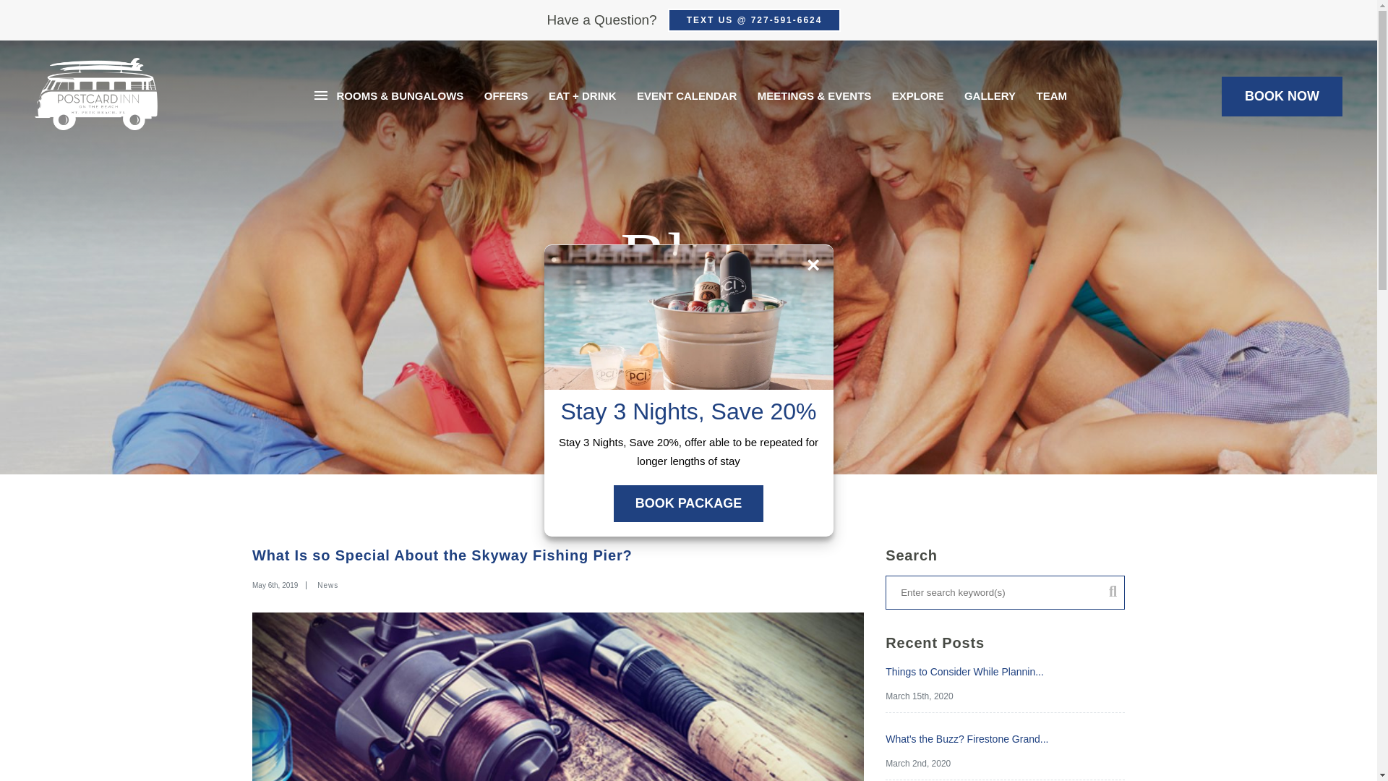  What do you see at coordinates (687, 95) in the screenshot?
I see `EVENT CALENDAR` at bounding box center [687, 95].